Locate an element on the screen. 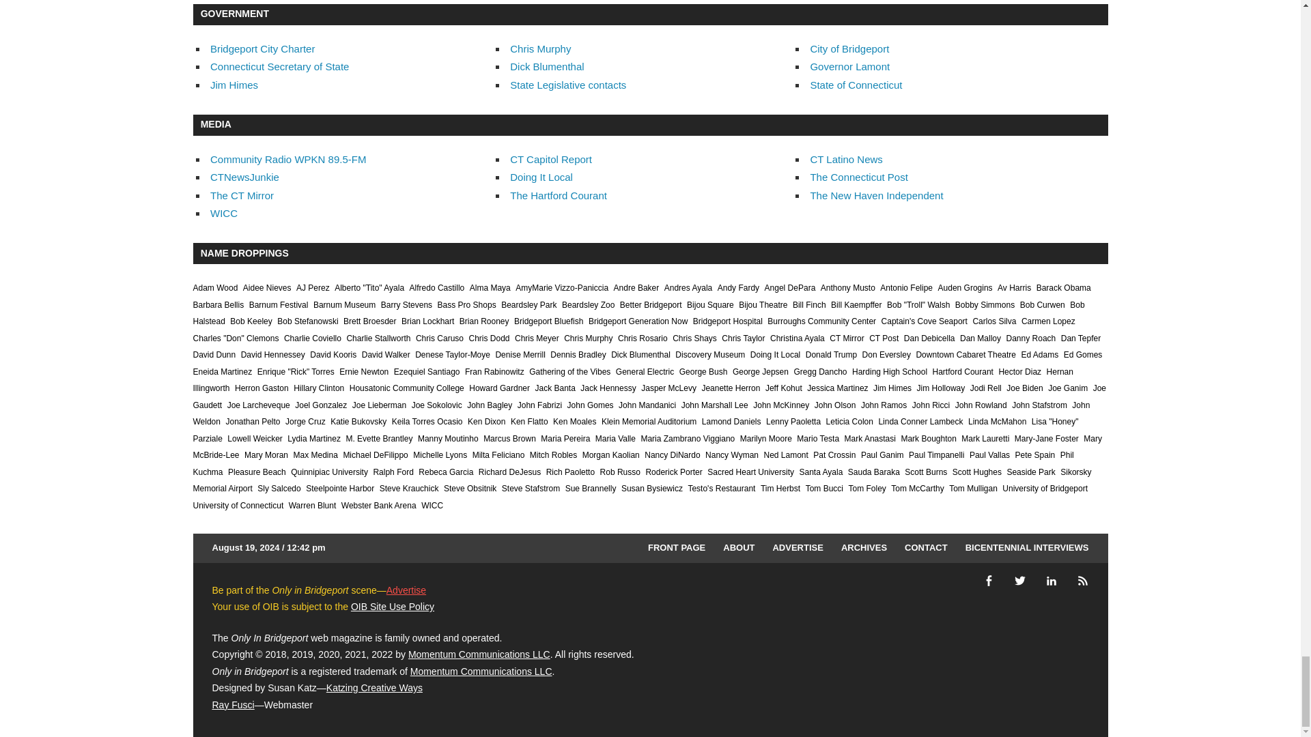 The image size is (1311, 737). State of Connecticut is located at coordinates (856, 85).